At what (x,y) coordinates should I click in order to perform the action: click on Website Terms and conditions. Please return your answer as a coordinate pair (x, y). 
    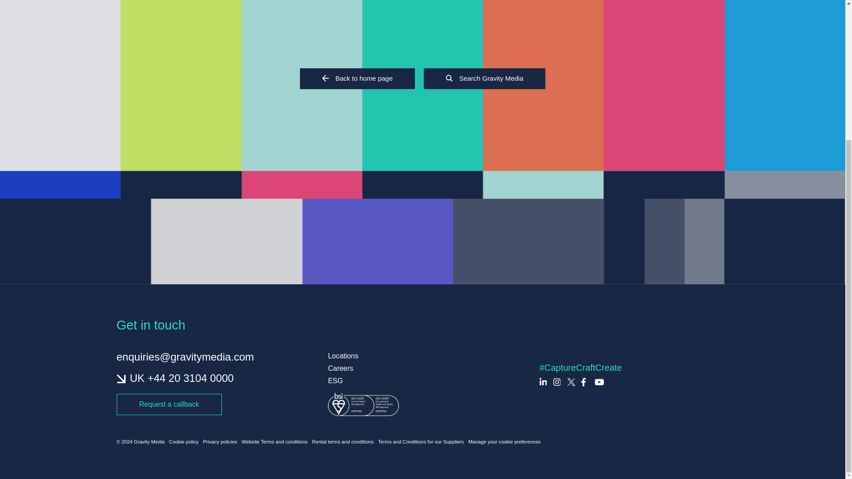
    Looking at the image, I should click on (275, 442).